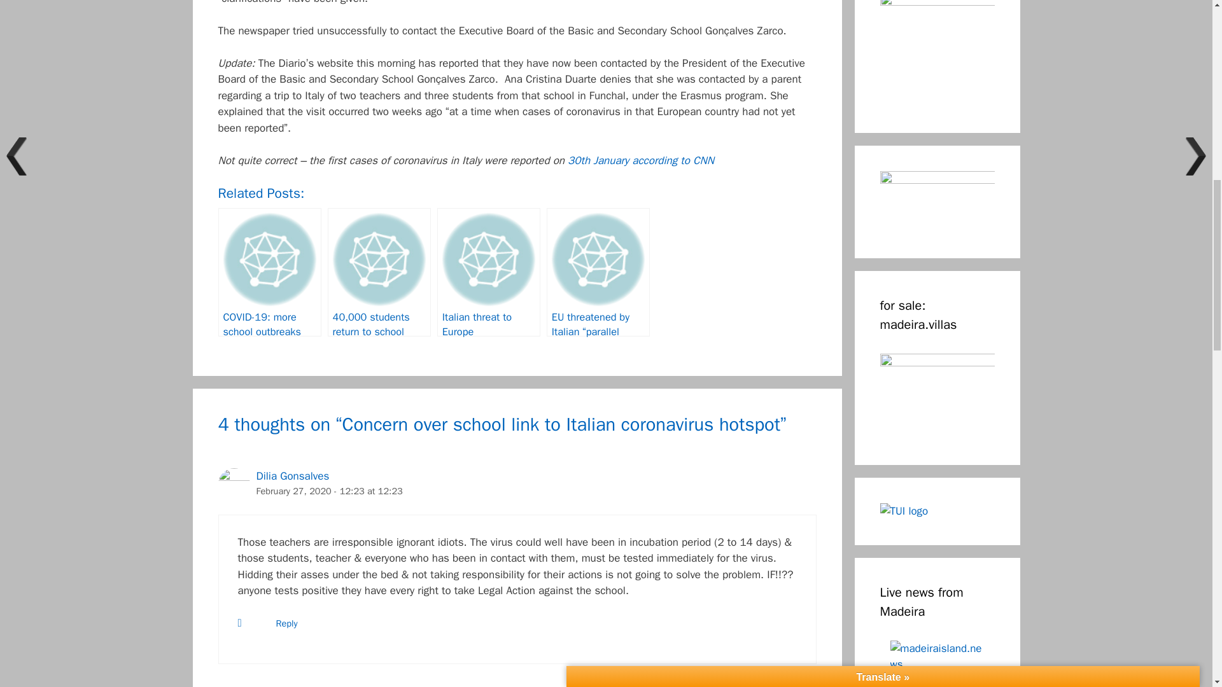  Describe the element at coordinates (640, 160) in the screenshot. I see `30th January according to CNN` at that location.